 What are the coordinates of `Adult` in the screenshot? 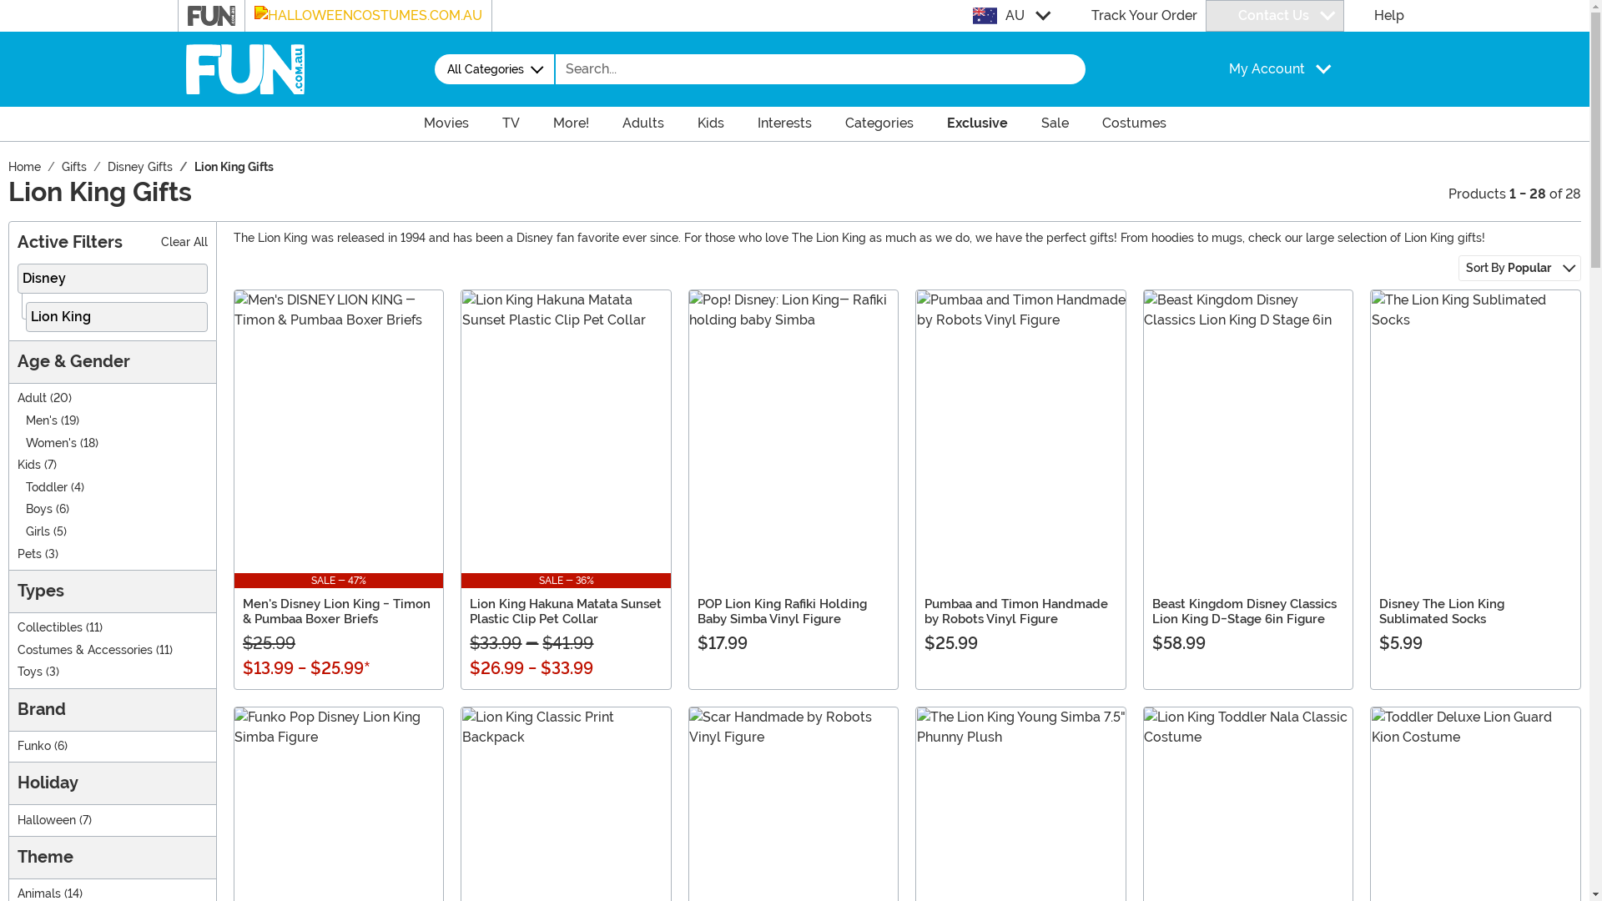 It's located at (32, 399).